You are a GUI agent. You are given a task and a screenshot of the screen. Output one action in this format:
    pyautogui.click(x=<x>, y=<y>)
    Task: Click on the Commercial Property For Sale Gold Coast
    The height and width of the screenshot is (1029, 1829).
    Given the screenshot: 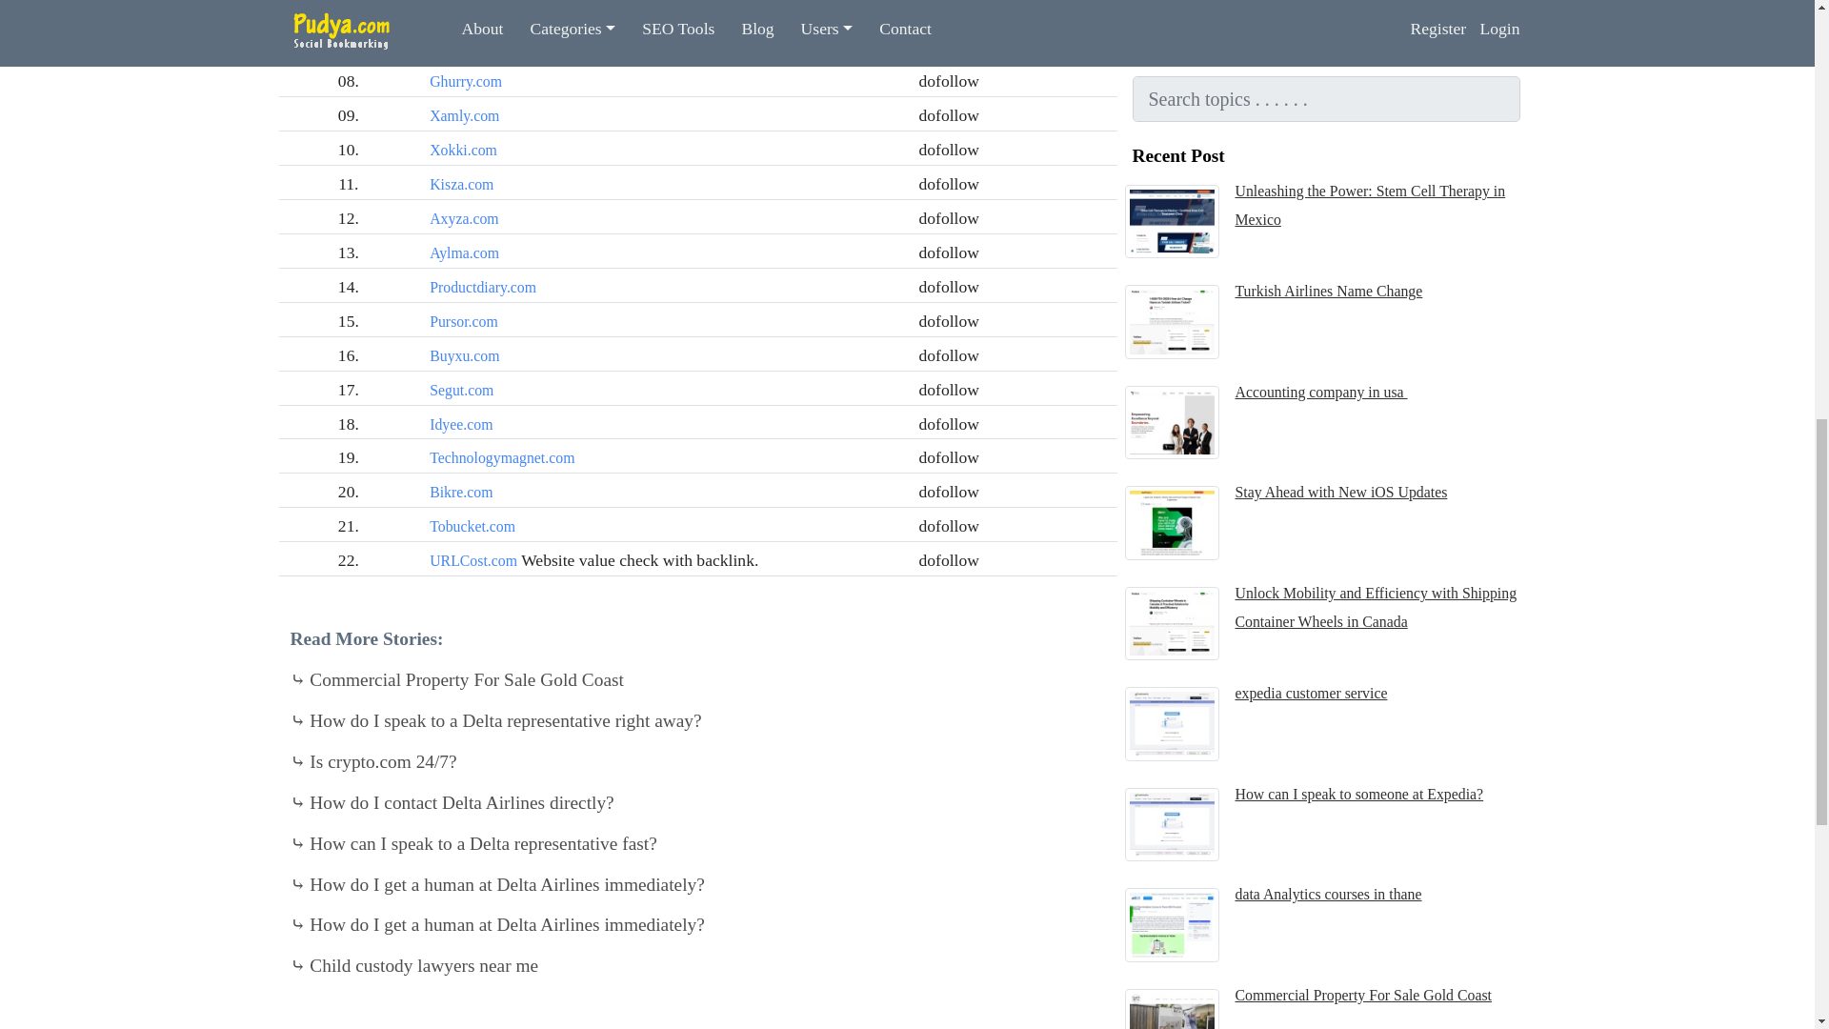 What is the action you would take?
    pyautogui.click(x=455, y=679)
    